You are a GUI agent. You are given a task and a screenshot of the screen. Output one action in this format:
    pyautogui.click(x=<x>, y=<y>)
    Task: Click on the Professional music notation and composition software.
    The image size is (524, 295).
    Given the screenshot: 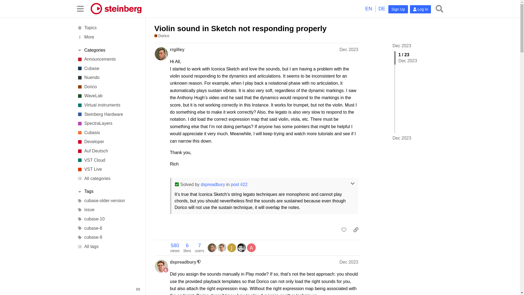 What is the action you would take?
    pyautogui.click(x=108, y=87)
    